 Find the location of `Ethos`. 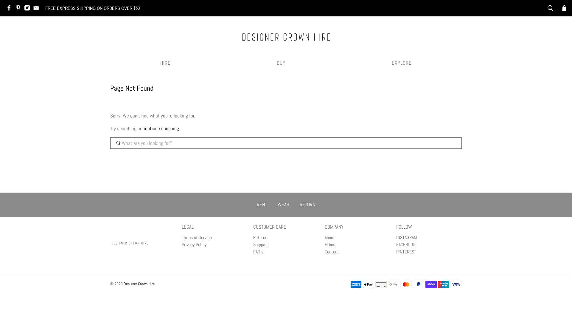

Ethos is located at coordinates (330, 244).